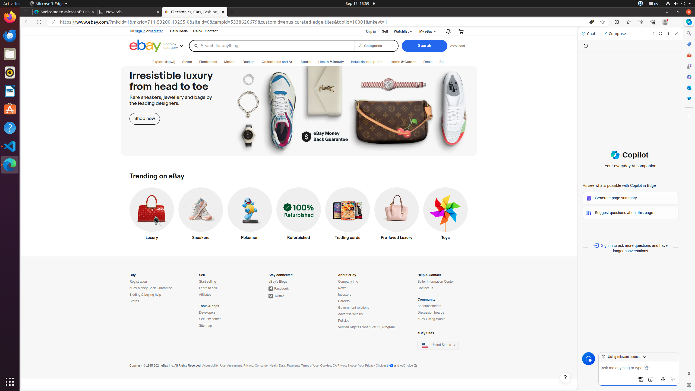 The width and height of the screenshot is (695, 391). Describe the element at coordinates (250, 215) in the screenshot. I see `Pokèmon` at that location.